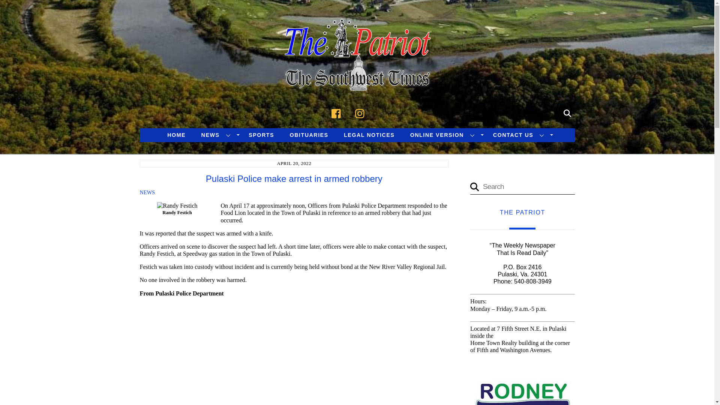  What do you see at coordinates (567, 112) in the screenshot?
I see `Search` at bounding box center [567, 112].